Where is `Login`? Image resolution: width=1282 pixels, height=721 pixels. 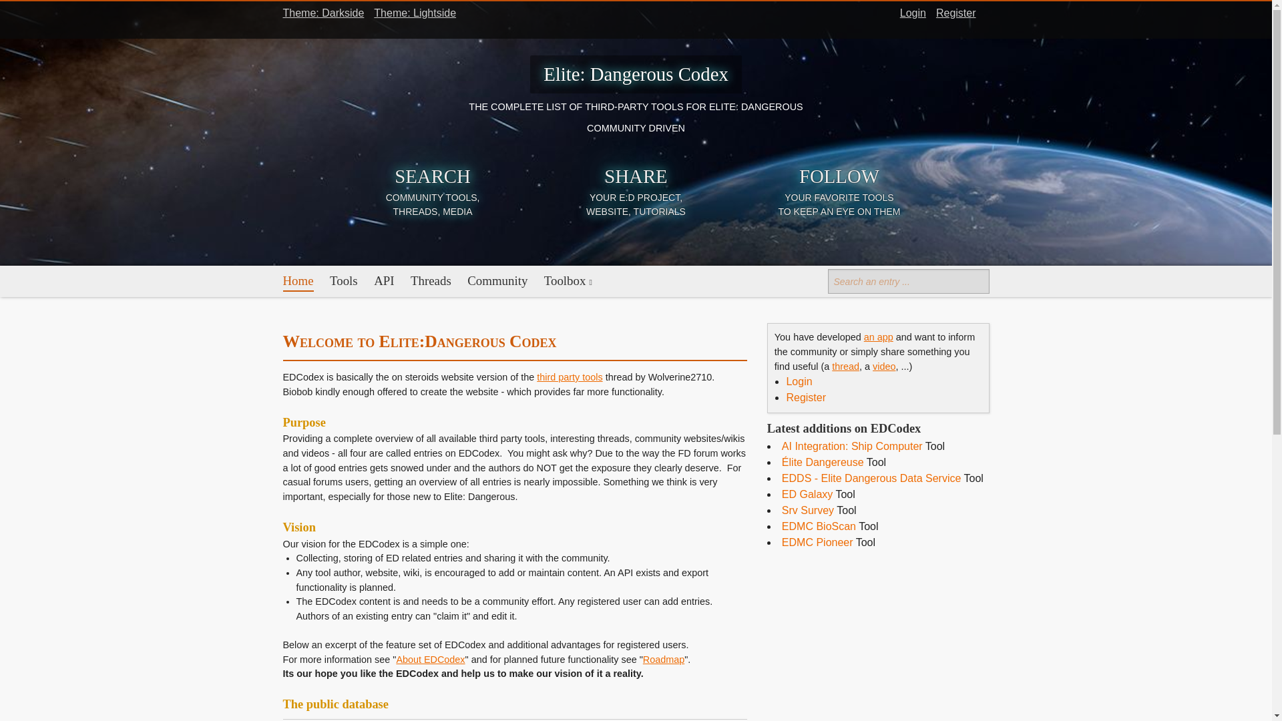
Login is located at coordinates (799, 381).